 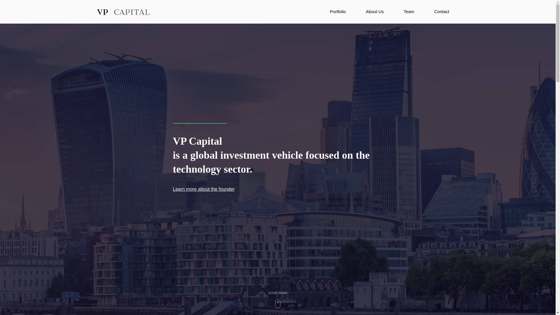 What do you see at coordinates (278, 299) in the screenshot?
I see `scroll down` at bounding box center [278, 299].